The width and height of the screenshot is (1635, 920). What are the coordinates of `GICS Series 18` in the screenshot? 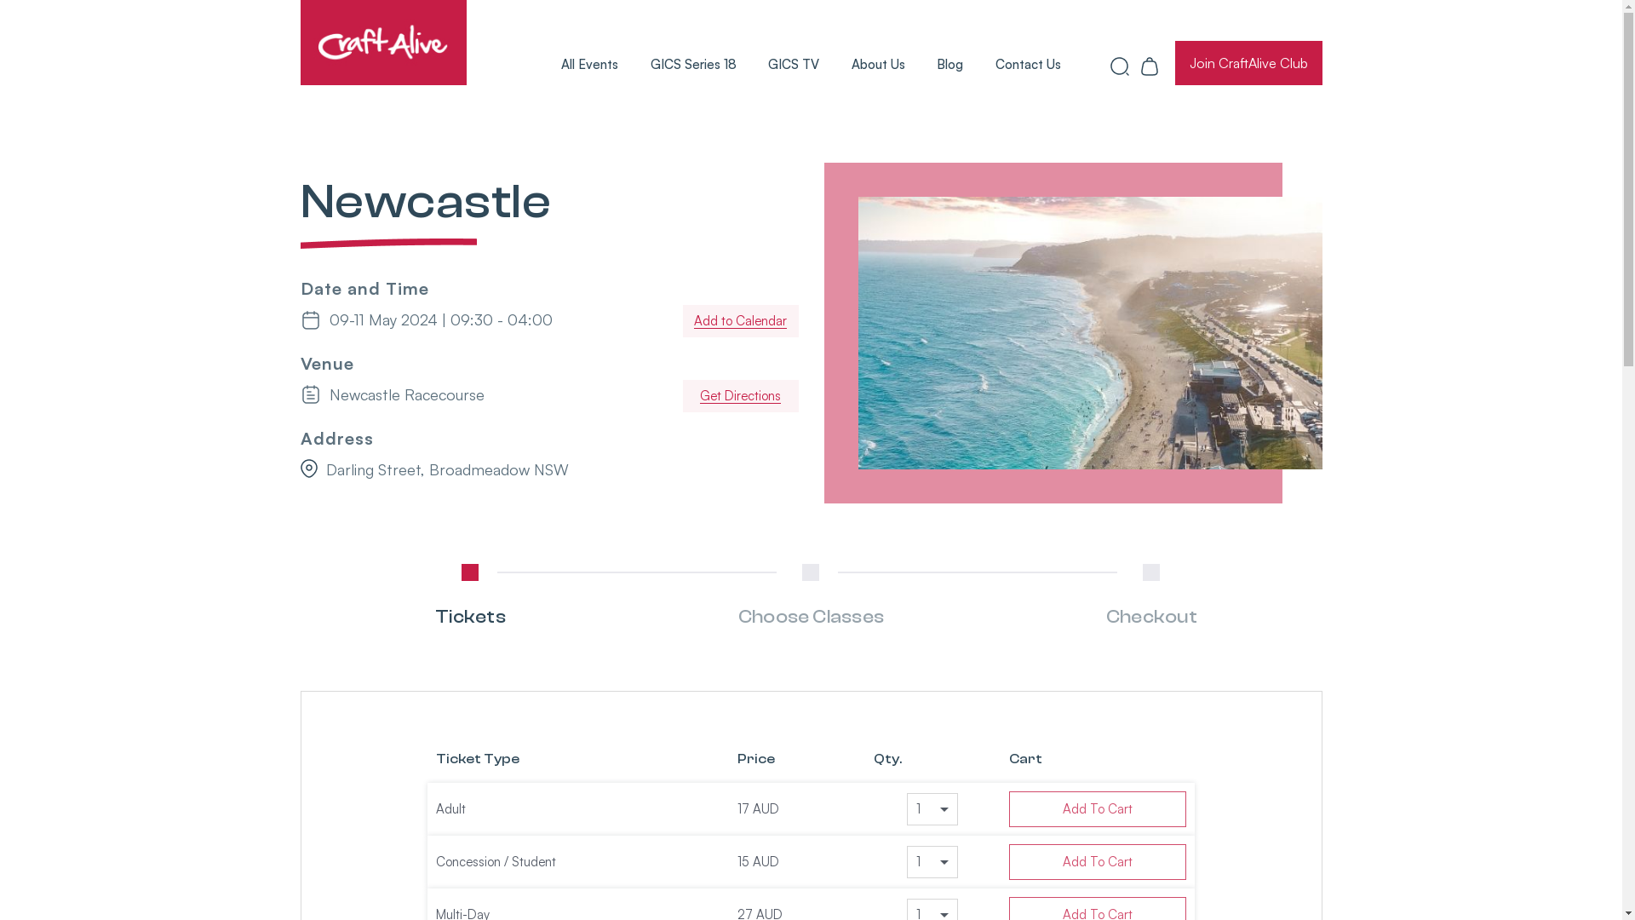 It's located at (693, 65).